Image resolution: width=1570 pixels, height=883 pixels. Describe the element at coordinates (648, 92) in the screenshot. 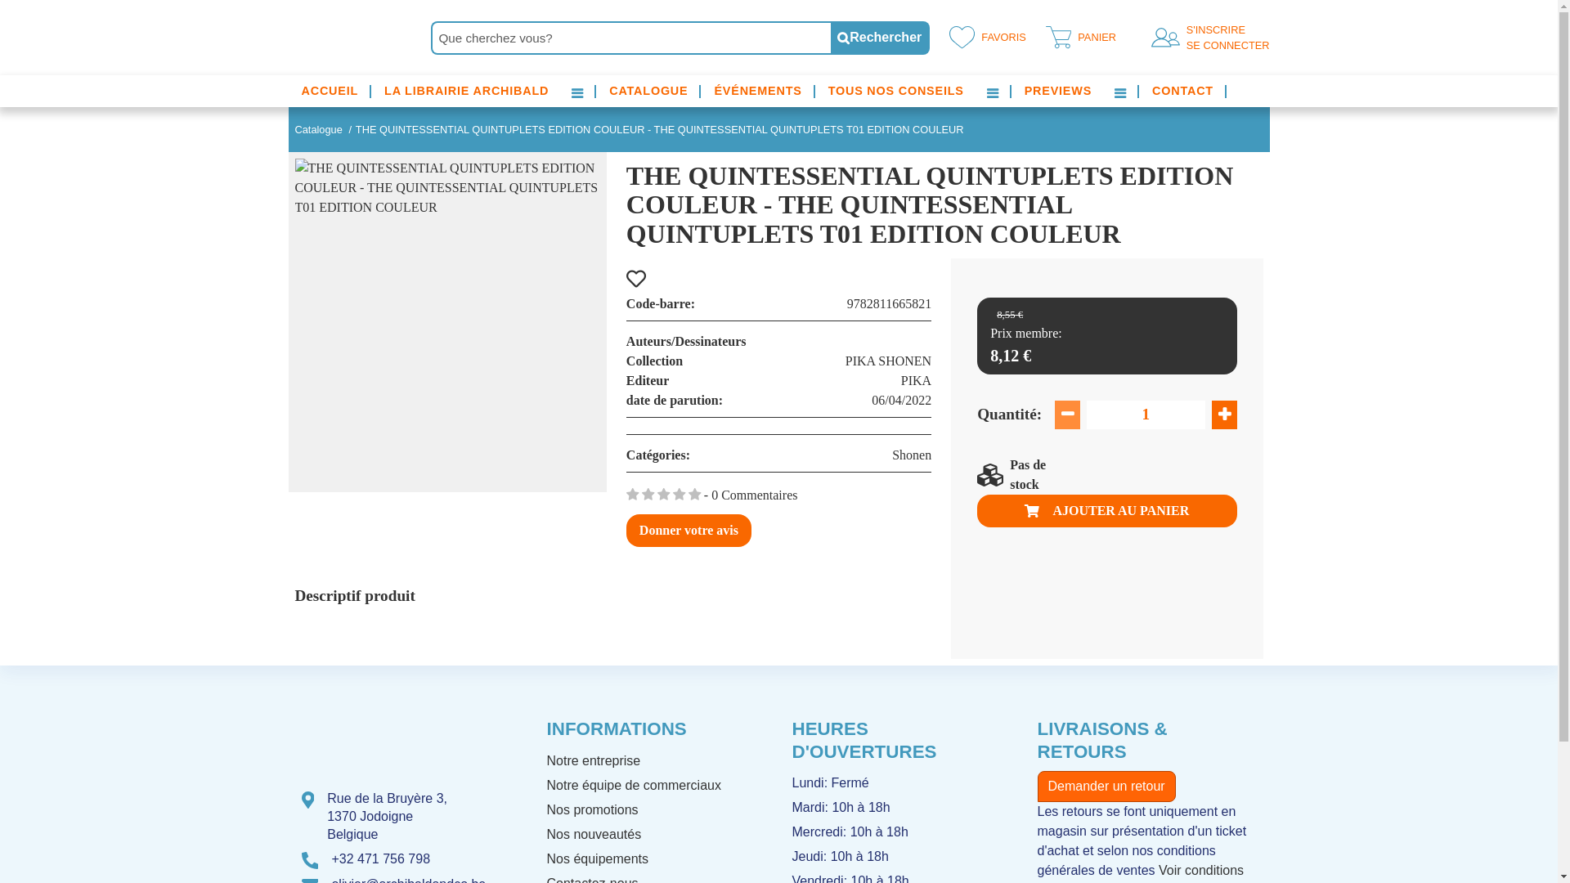

I see `CATALOGUE` at that location.